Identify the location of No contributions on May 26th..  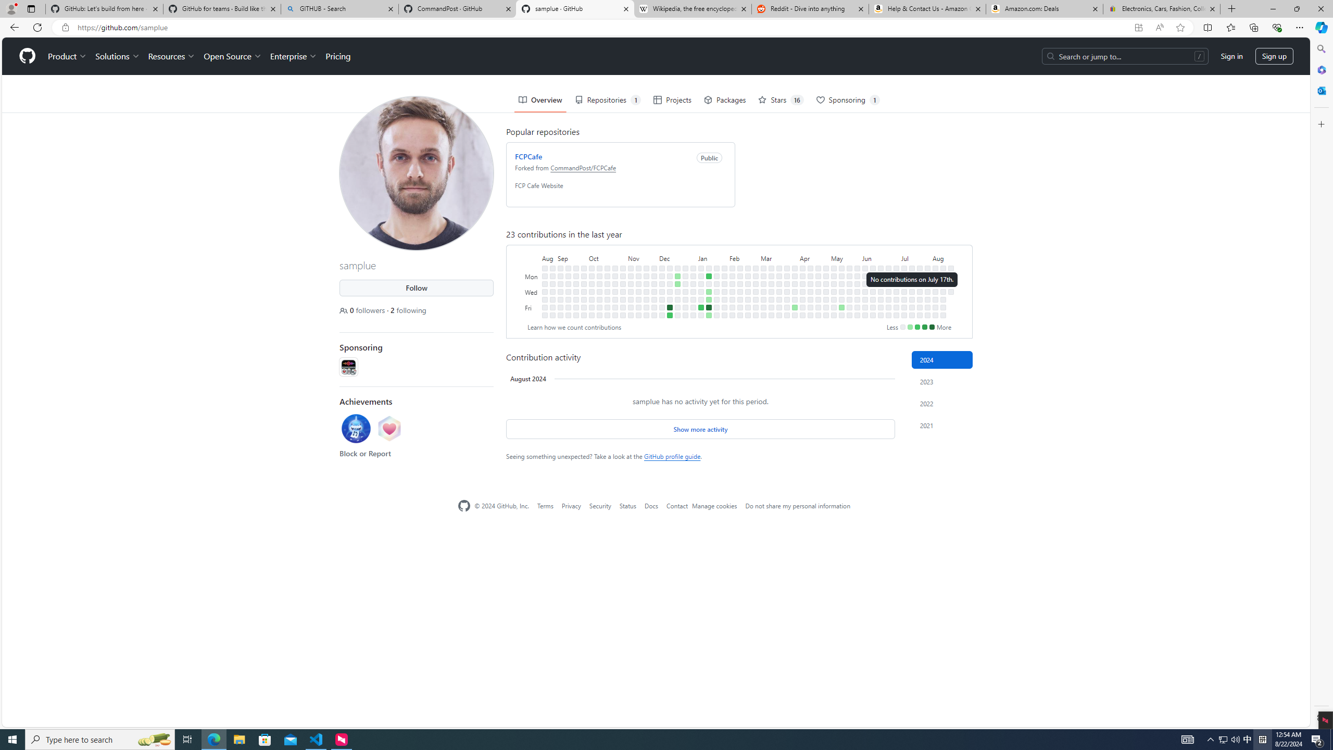
(857, 268).